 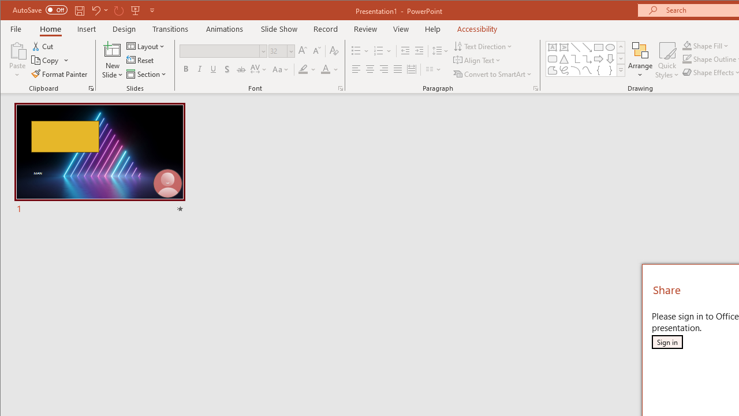 What do you see at coordinates (610, 70) in the screenshot?
I see `Right Brace` at bounding box center [610, 70].